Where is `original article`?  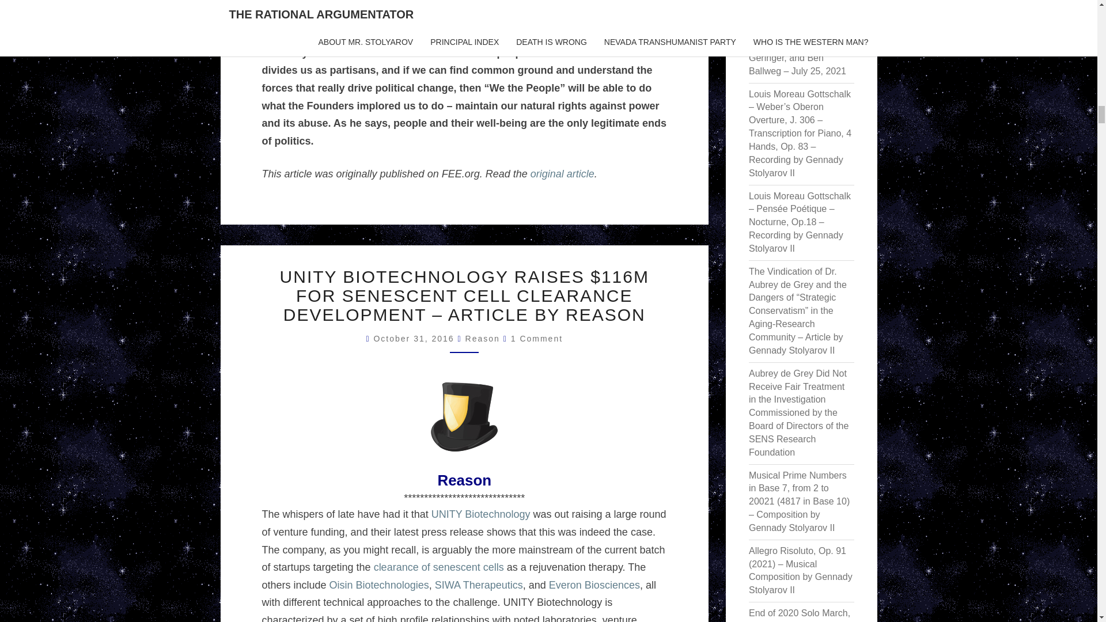 original article is located at coordinates (562, 174).